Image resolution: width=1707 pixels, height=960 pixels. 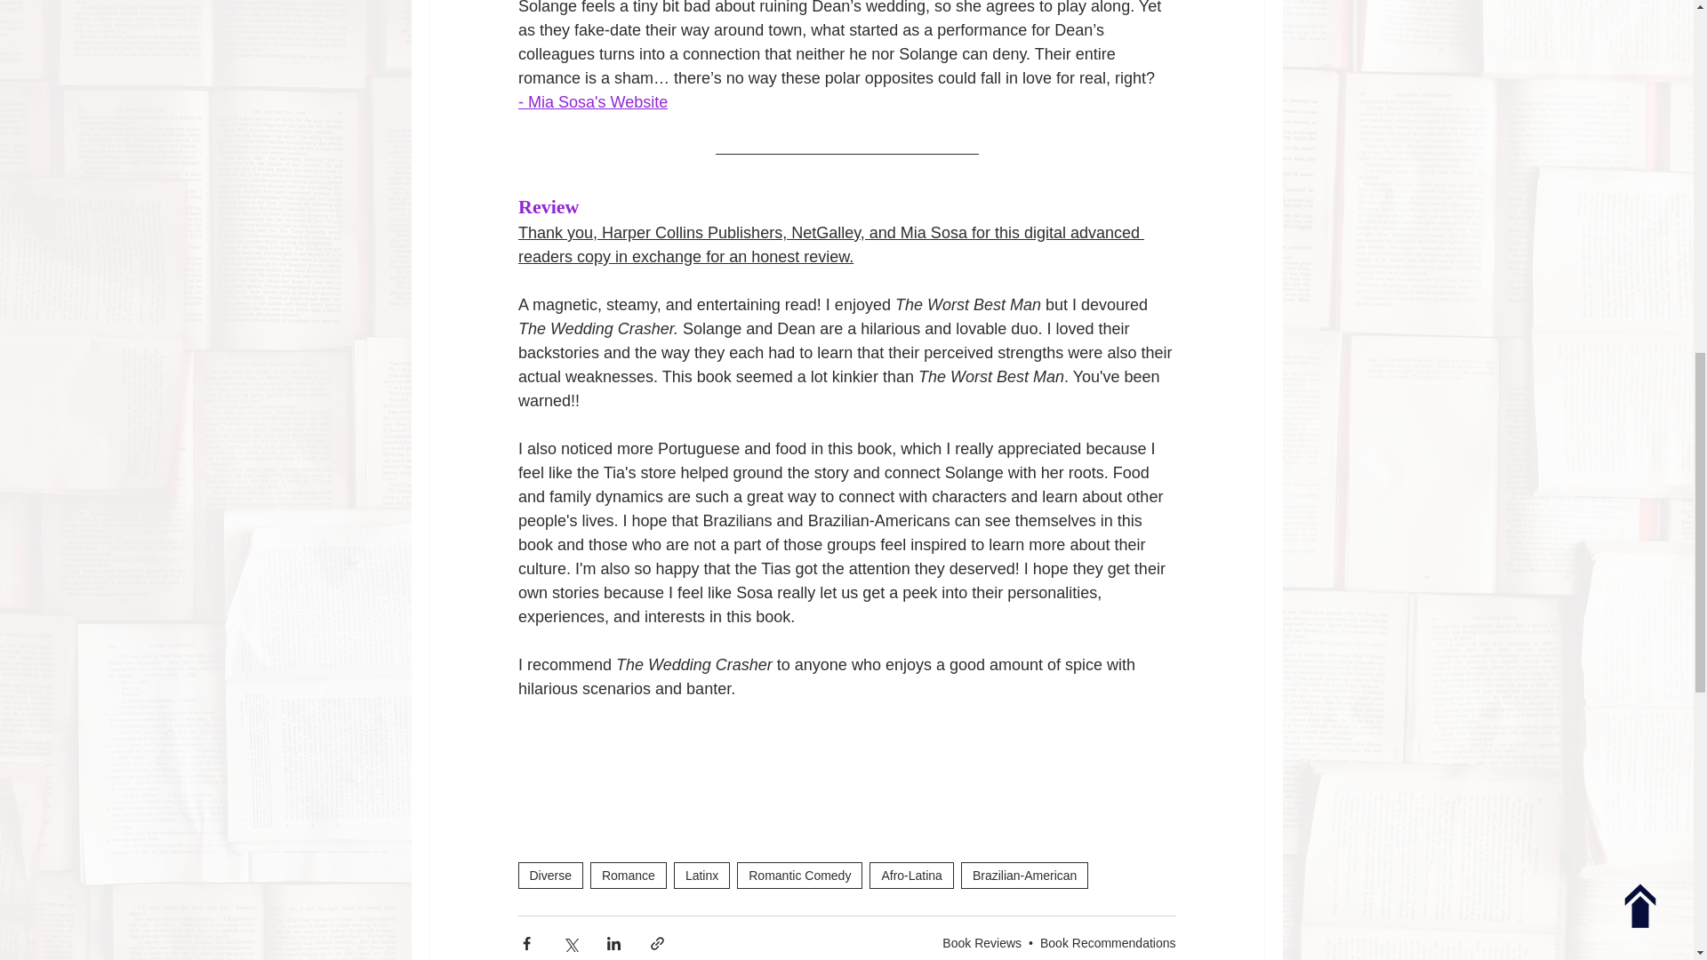 What do you see at coordinates (1024, 875) in the screenshot?
I see `Brazilian-American` at bounding box center [1024, 875].